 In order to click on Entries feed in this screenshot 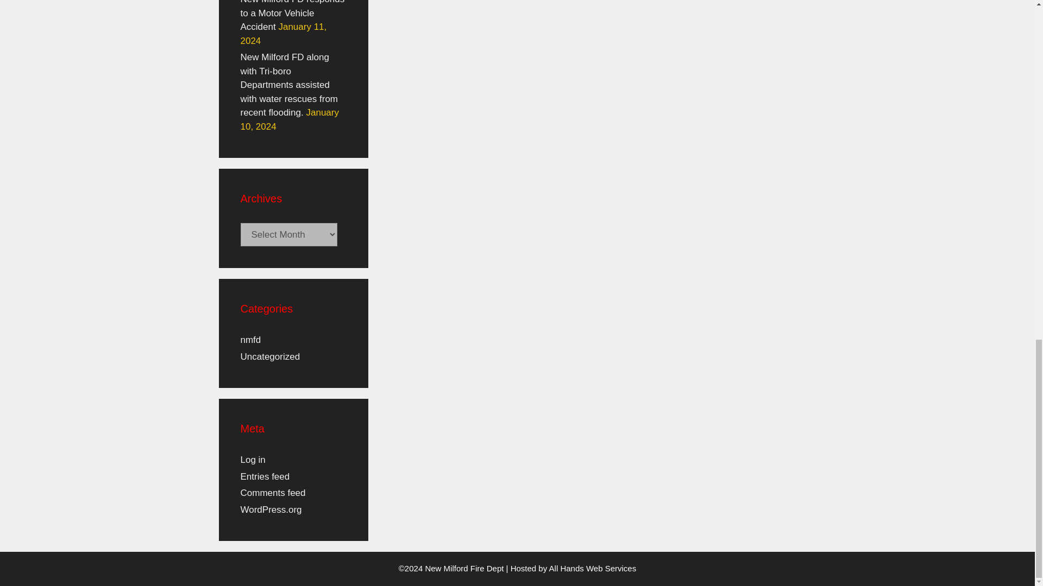, I will do `click(265, 476)`.